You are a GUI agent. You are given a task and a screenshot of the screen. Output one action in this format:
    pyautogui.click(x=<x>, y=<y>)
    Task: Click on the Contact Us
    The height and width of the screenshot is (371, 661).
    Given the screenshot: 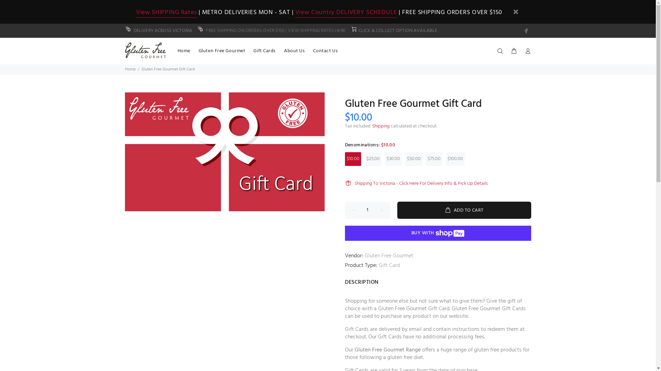 What is the action you would take?
    pyautogui.click(x=323, y=51)
    